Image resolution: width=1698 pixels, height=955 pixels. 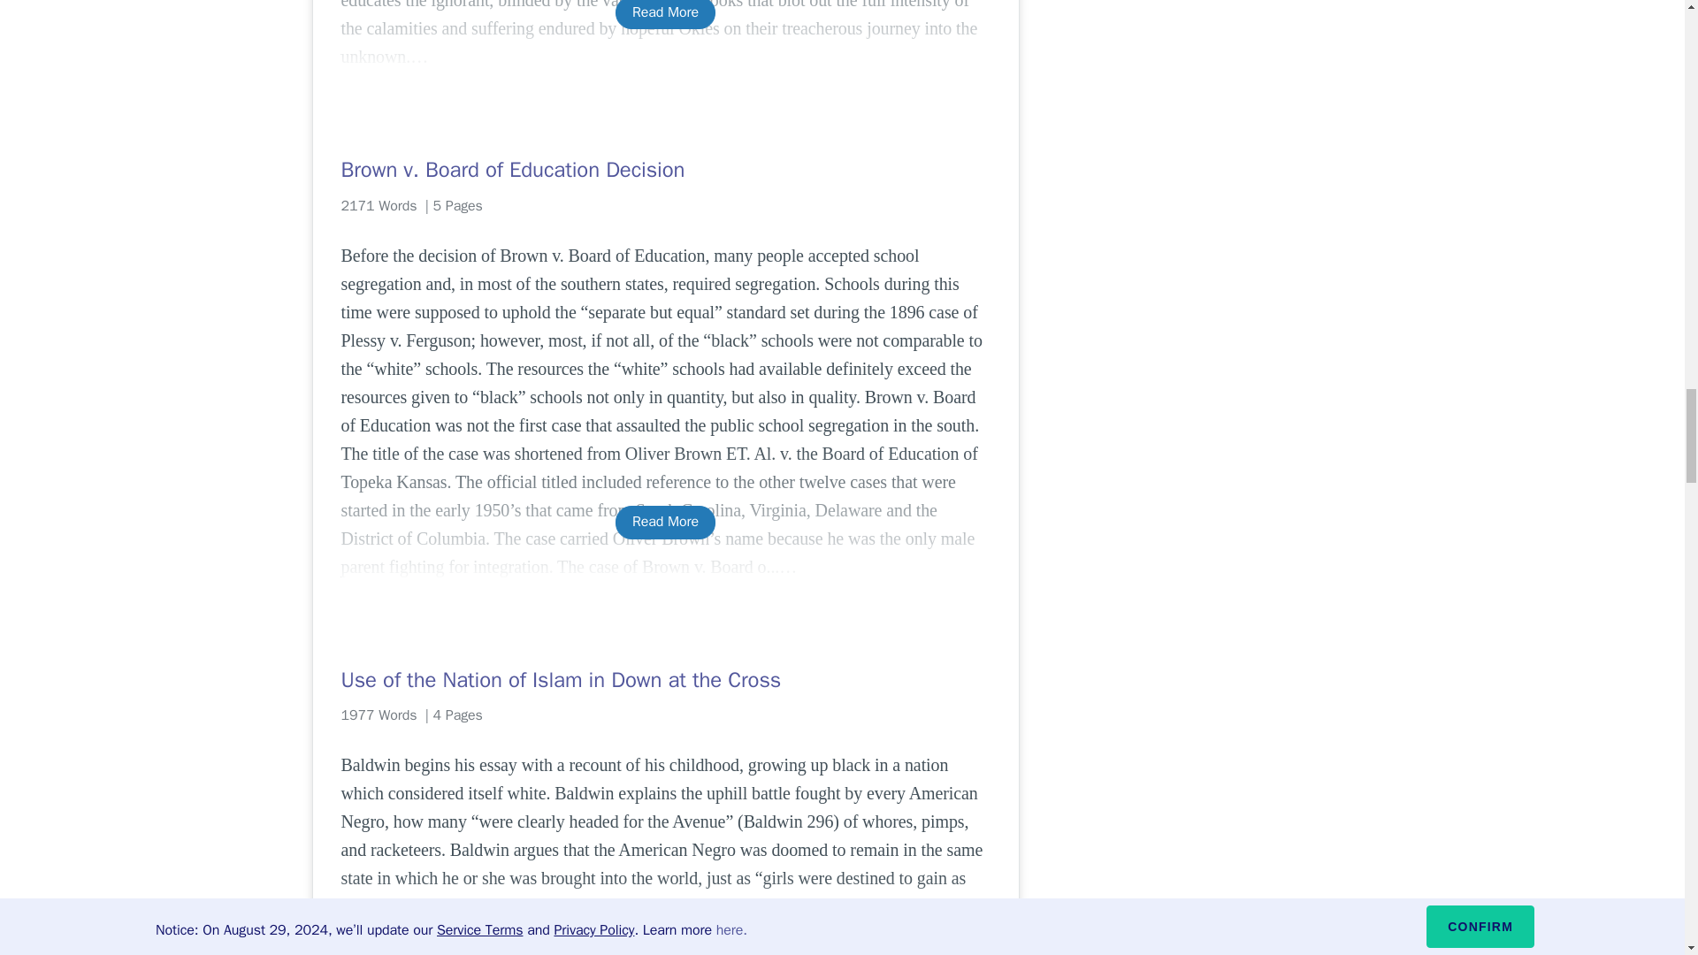 What do you see at coordinates (665, 170) in the screenshot?
I see `Brown v. Board of Education Decision` at bounding box center [665, 170].